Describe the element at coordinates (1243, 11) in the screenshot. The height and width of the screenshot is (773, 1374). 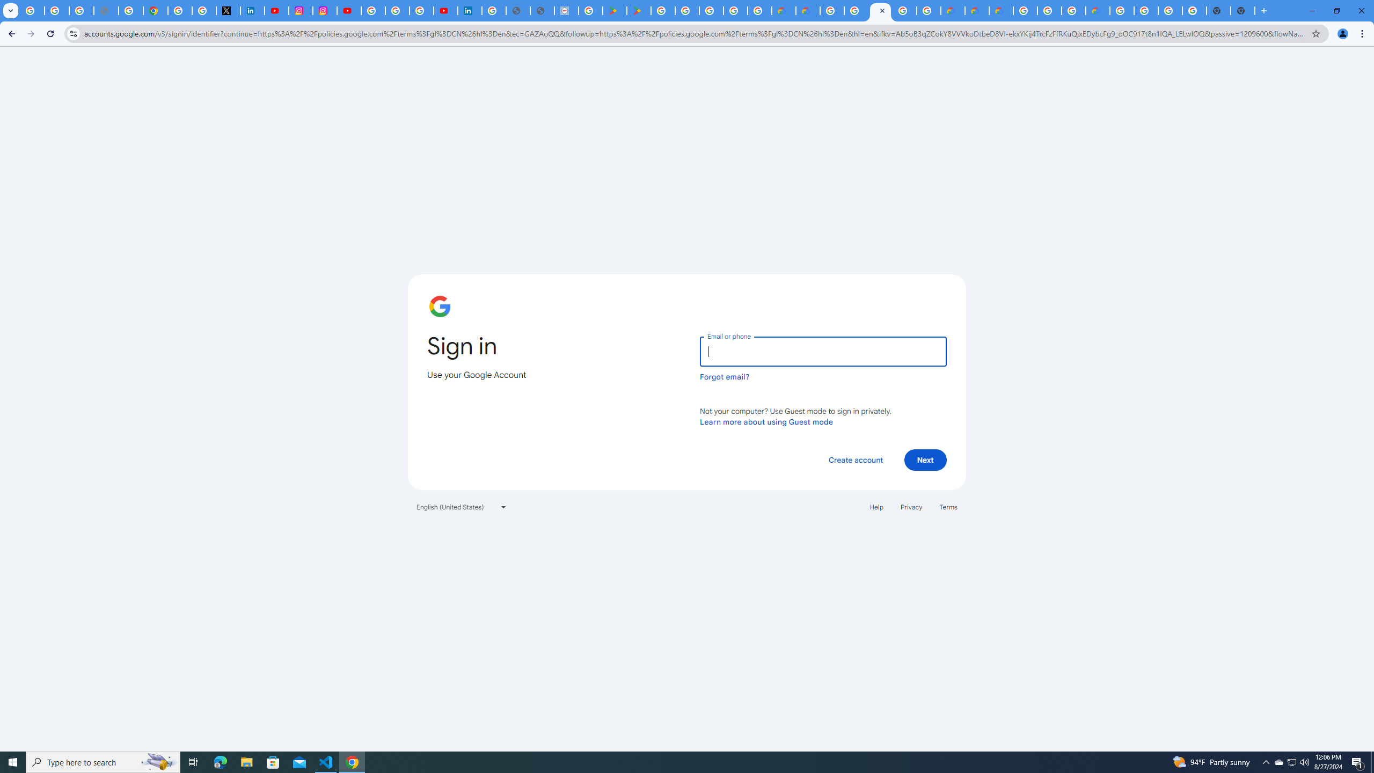
I see `New Tab` at that location.